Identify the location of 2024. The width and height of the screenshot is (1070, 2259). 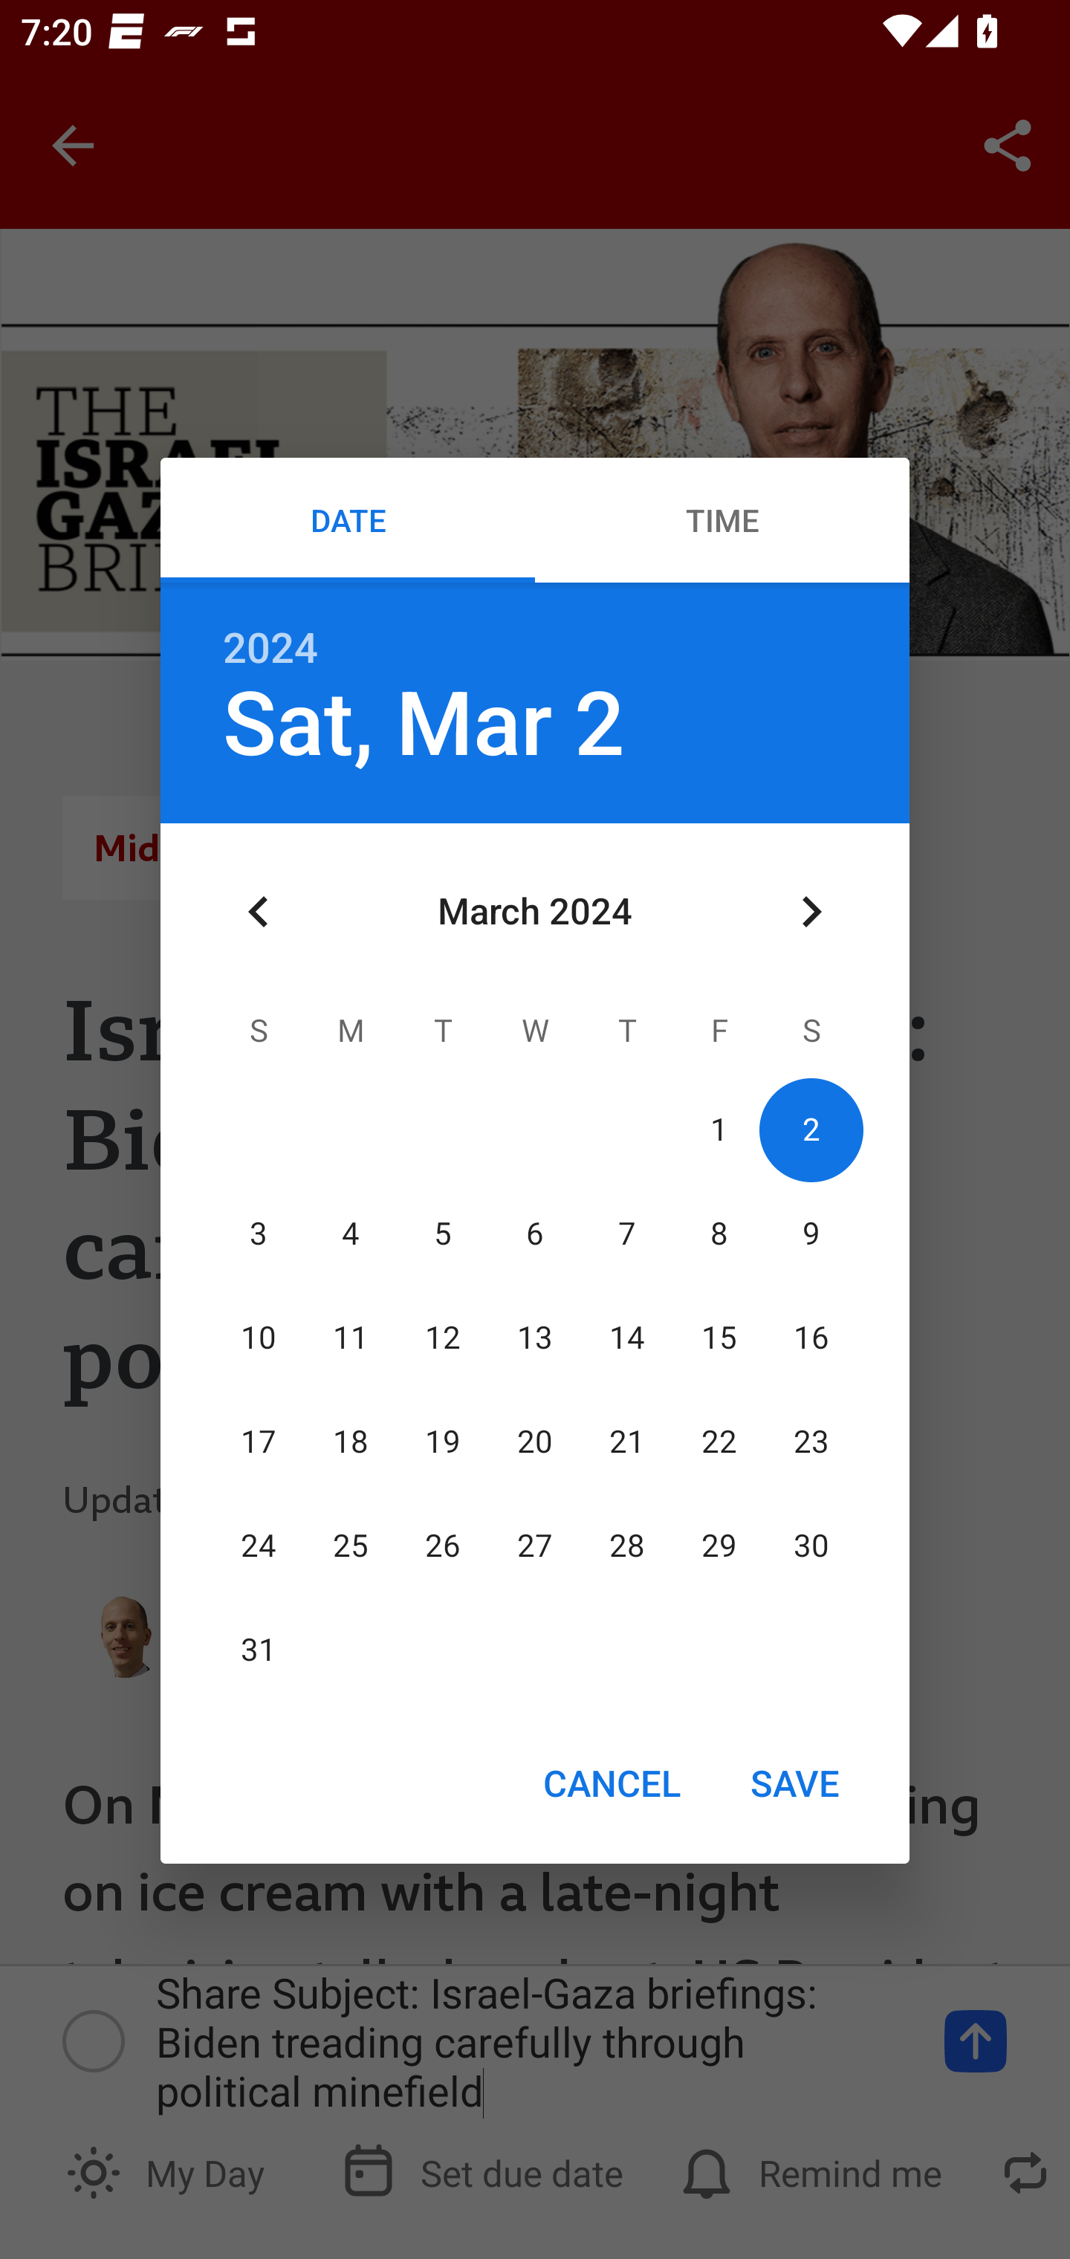
(270, 648).